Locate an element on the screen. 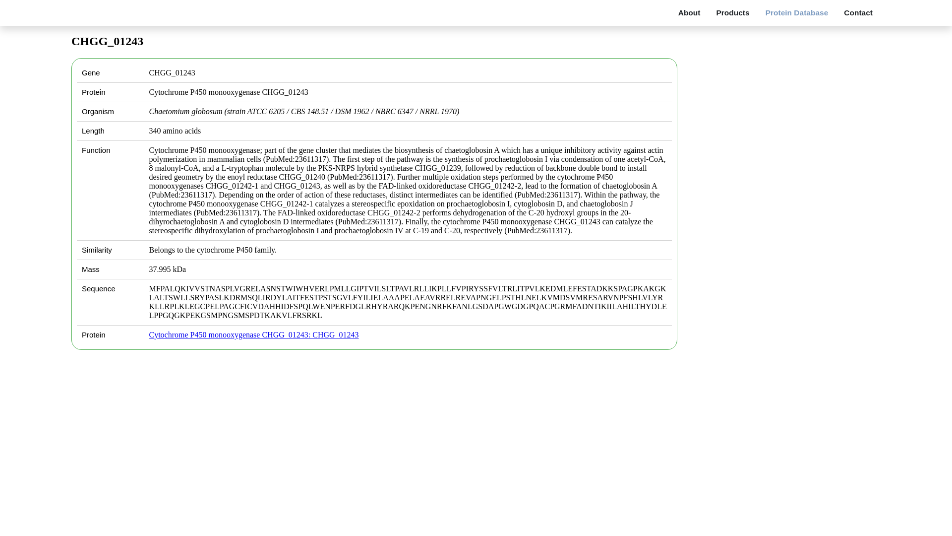  Organism is located at coordinates (408, 112).